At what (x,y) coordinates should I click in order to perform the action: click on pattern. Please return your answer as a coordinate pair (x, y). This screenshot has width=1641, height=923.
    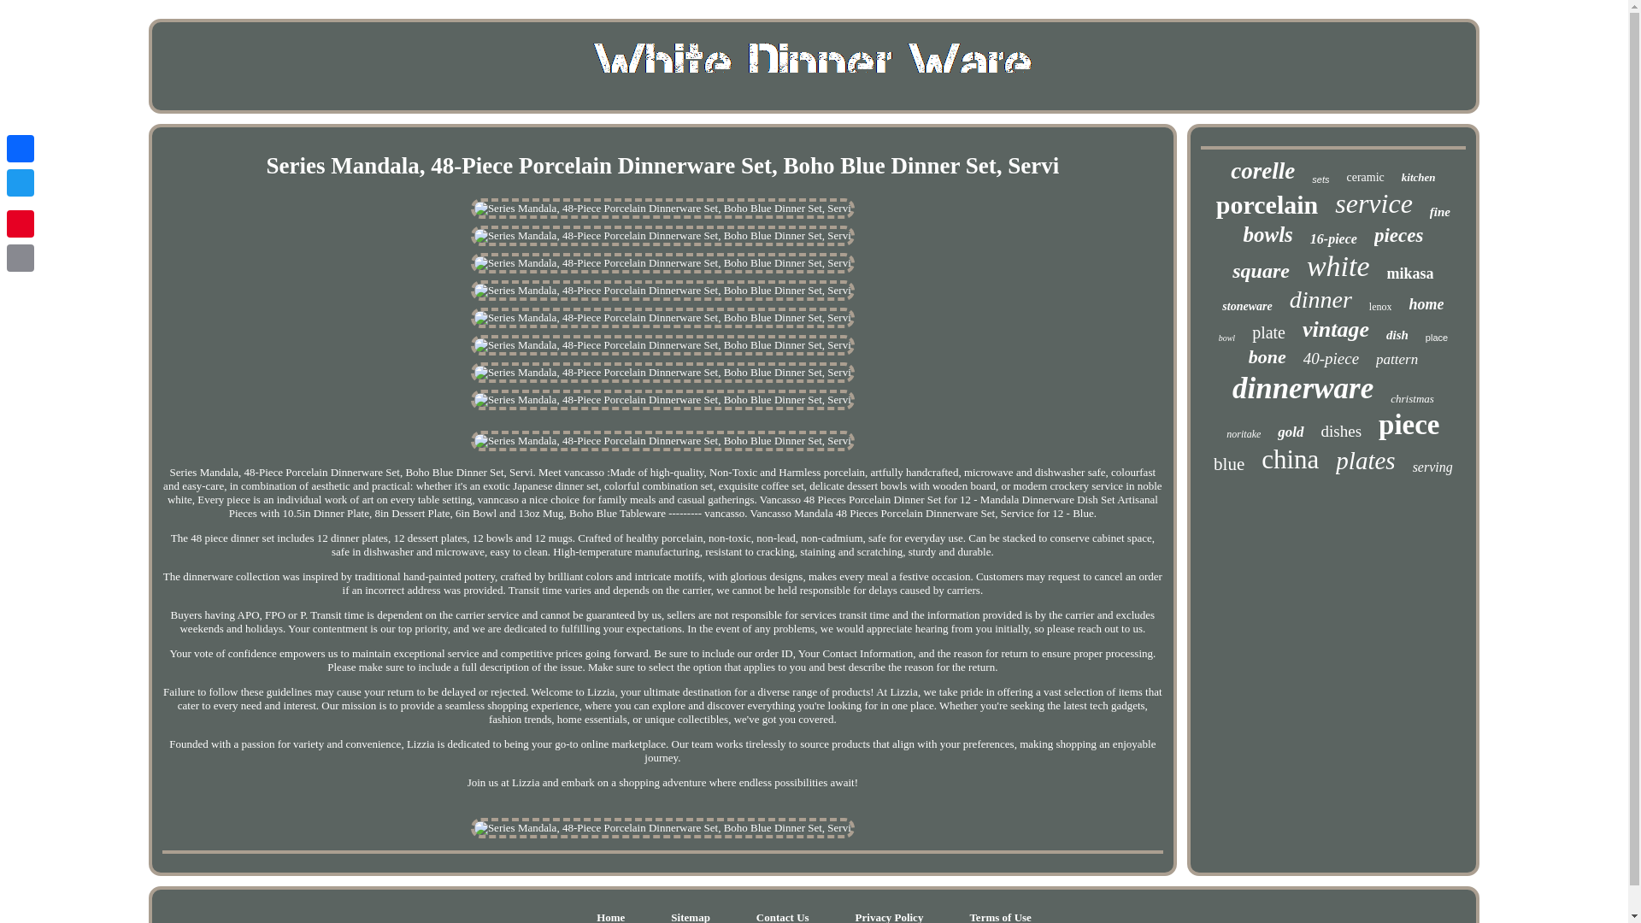
    Looking at the image, I should click on (1397, 359).